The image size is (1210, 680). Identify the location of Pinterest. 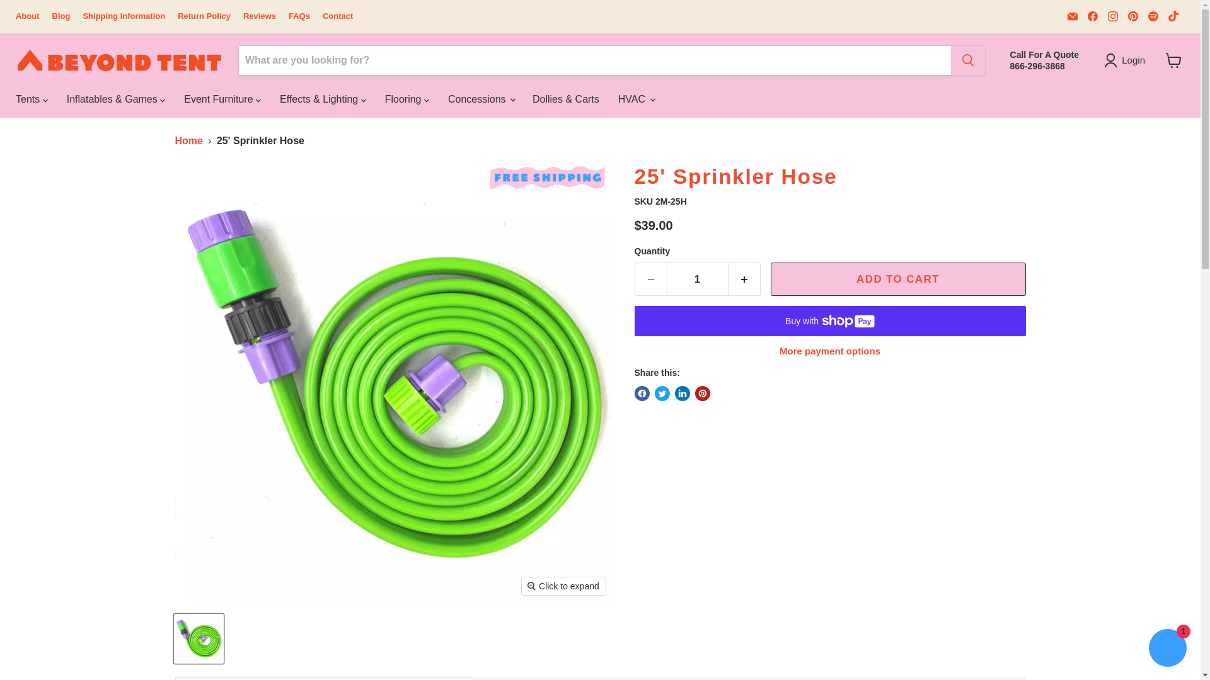
(1133, 16).